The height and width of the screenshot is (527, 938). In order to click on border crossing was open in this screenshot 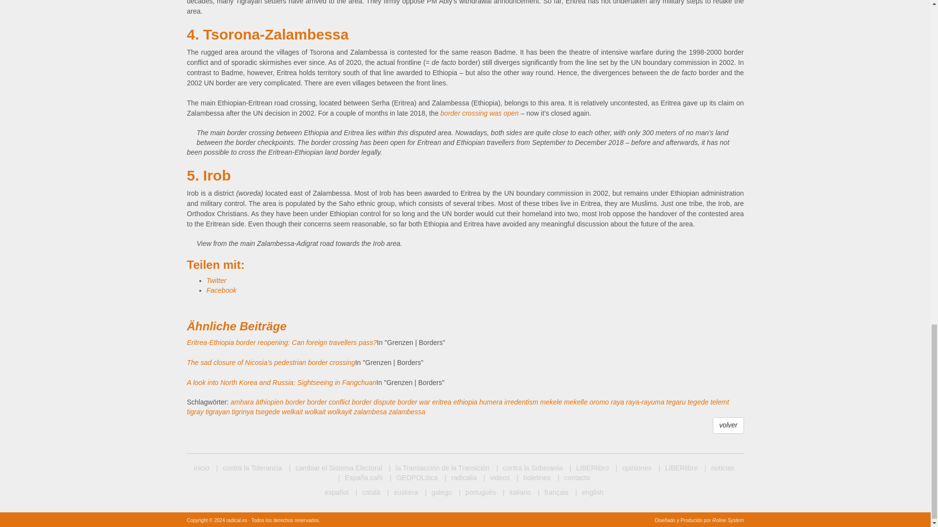, I will do `click(480, 113)`.